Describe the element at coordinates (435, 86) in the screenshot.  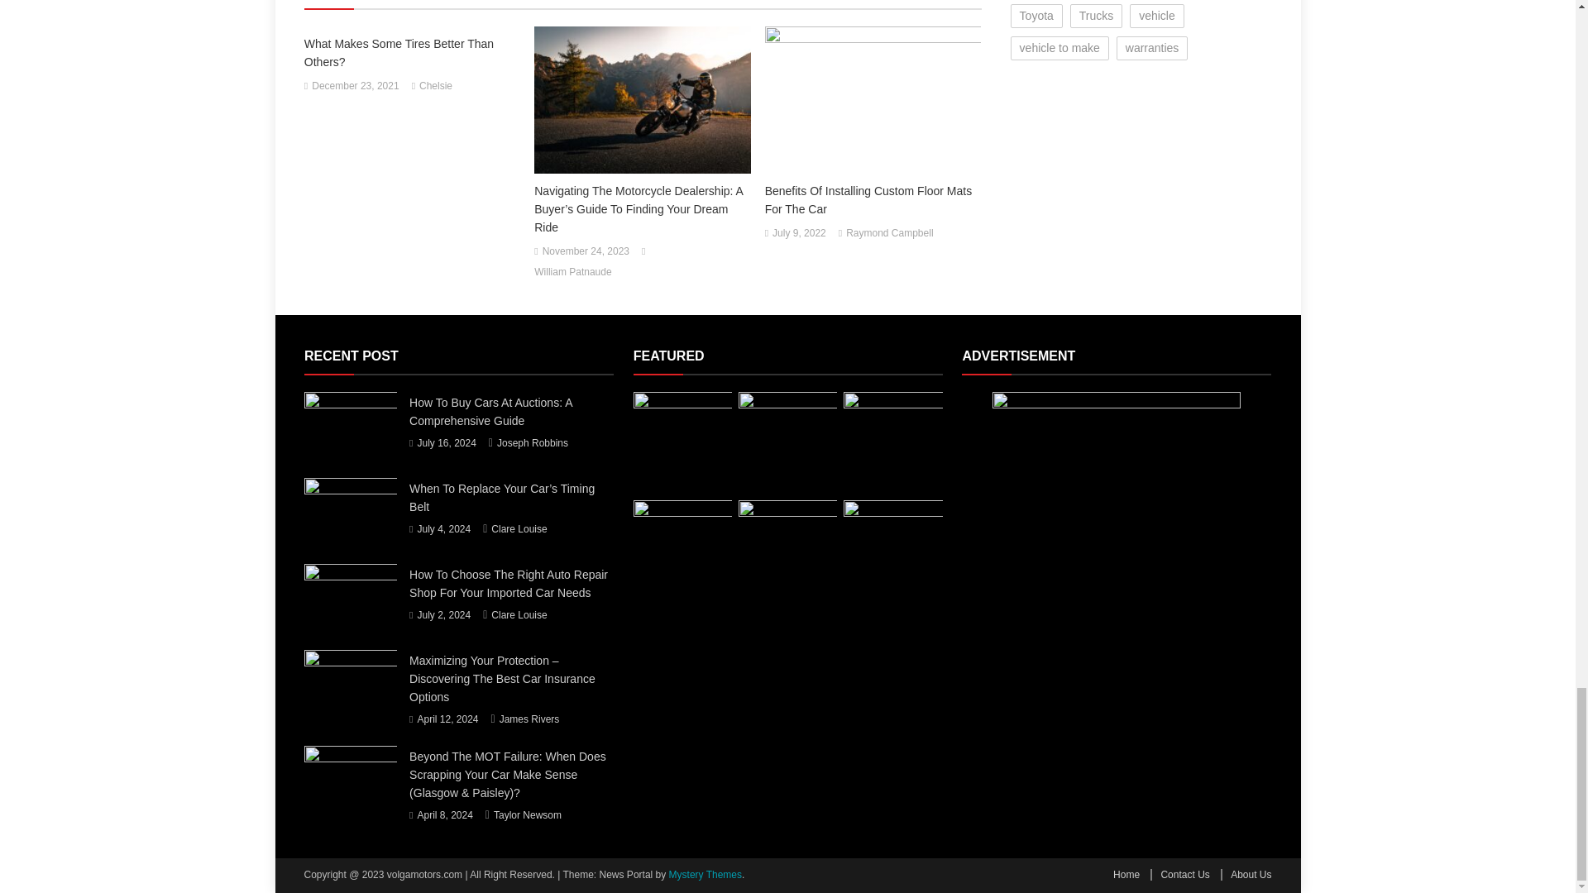
I see `Chelsie` at that location.